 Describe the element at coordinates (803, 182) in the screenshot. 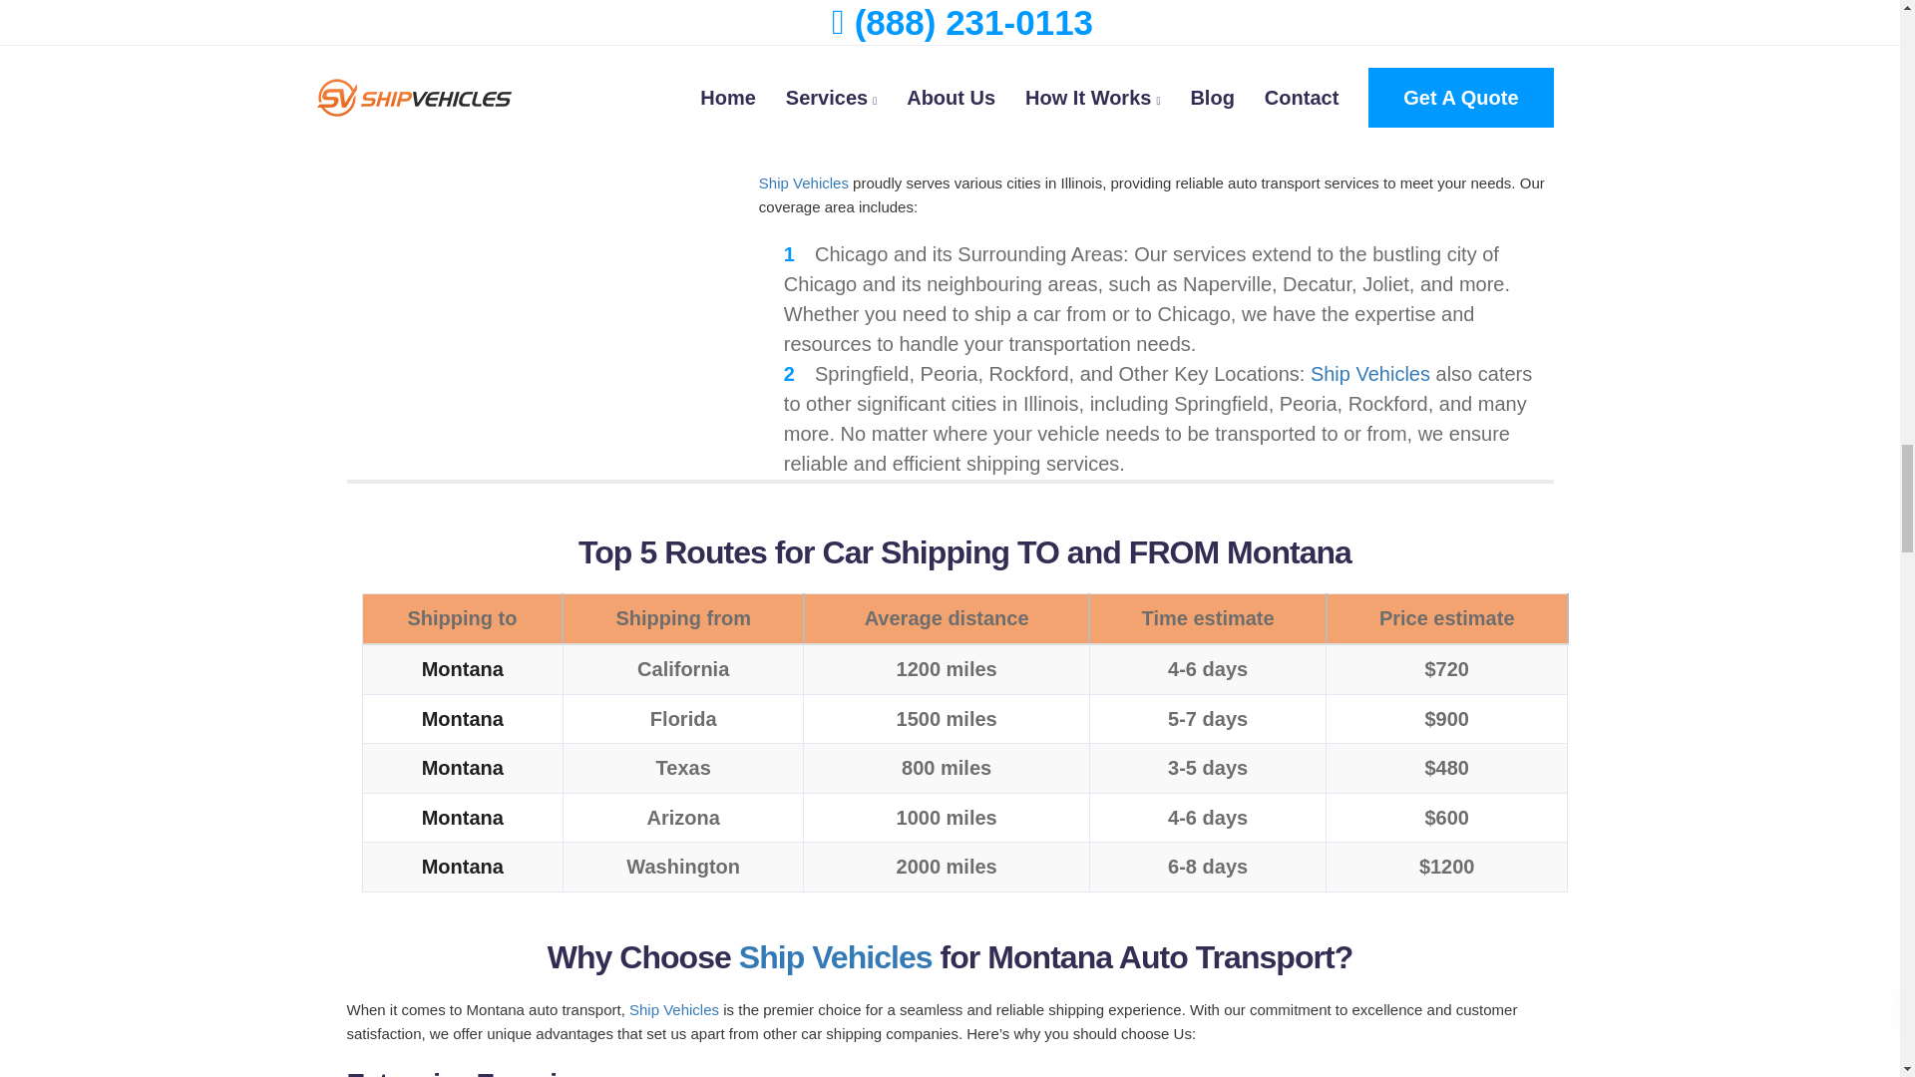

I see `Ship Vehicles` at that location.